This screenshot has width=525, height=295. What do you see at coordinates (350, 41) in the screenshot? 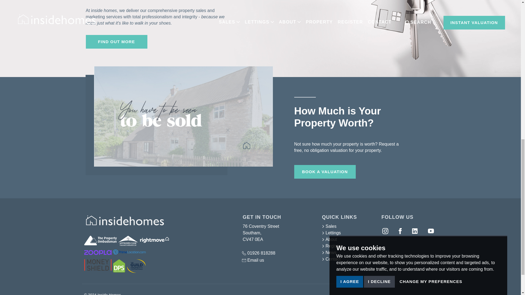
I see `I AGREE` at bounding box center [350, 41].